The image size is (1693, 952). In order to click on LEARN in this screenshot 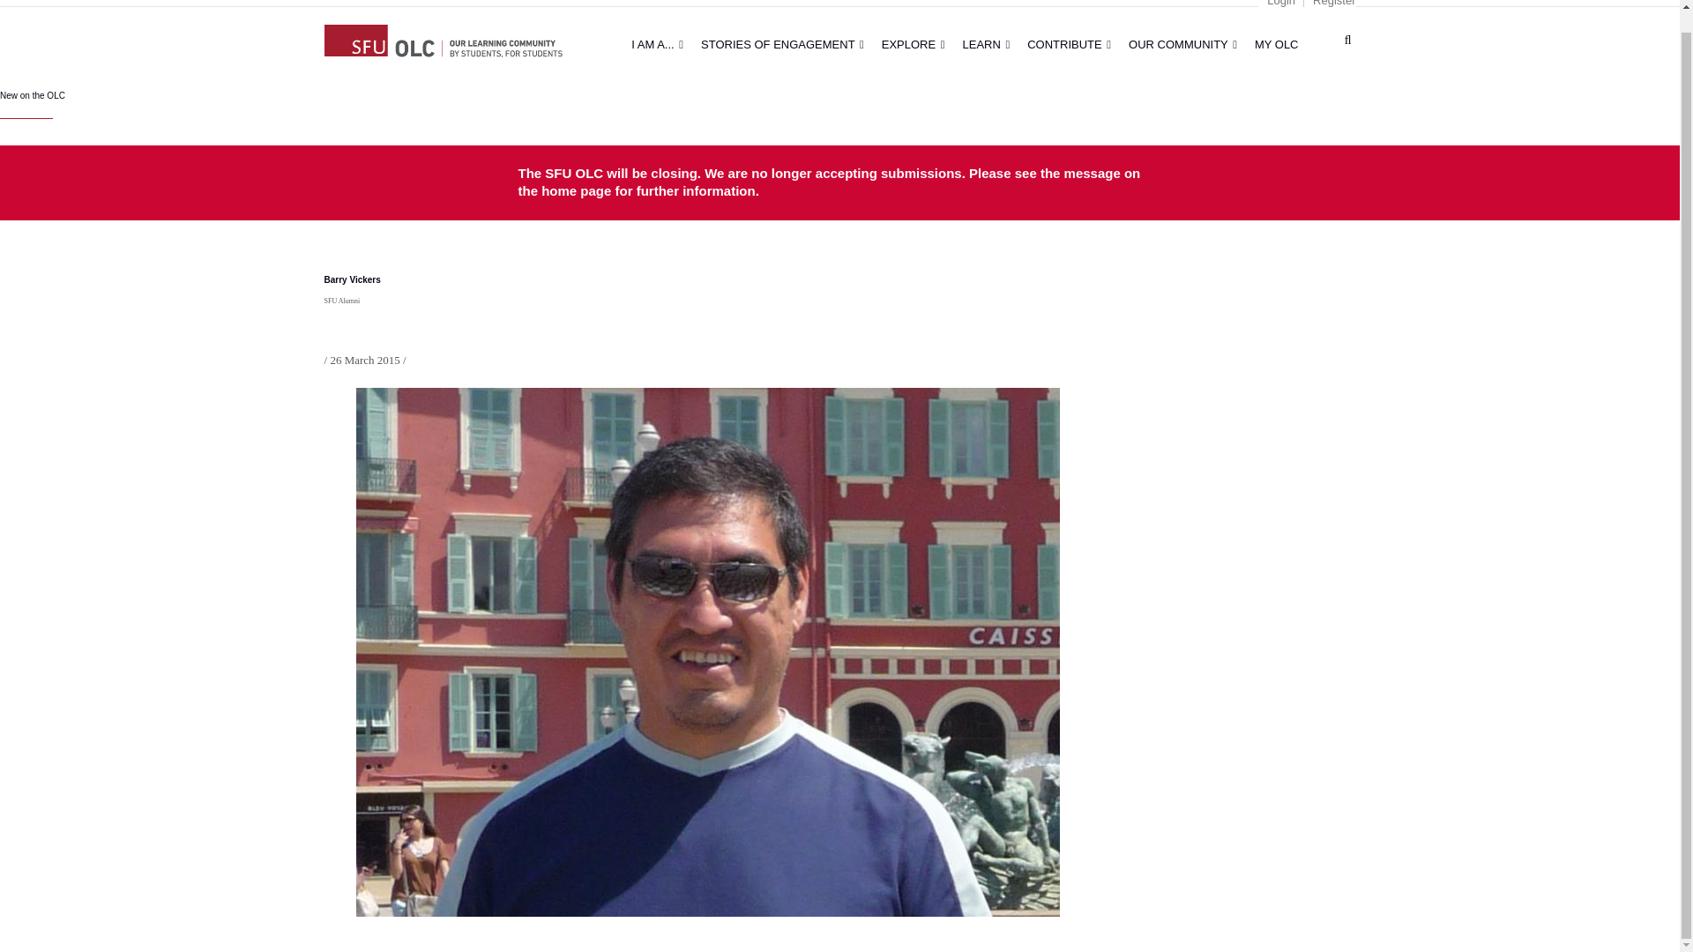, I will do `click(986, 44)`.